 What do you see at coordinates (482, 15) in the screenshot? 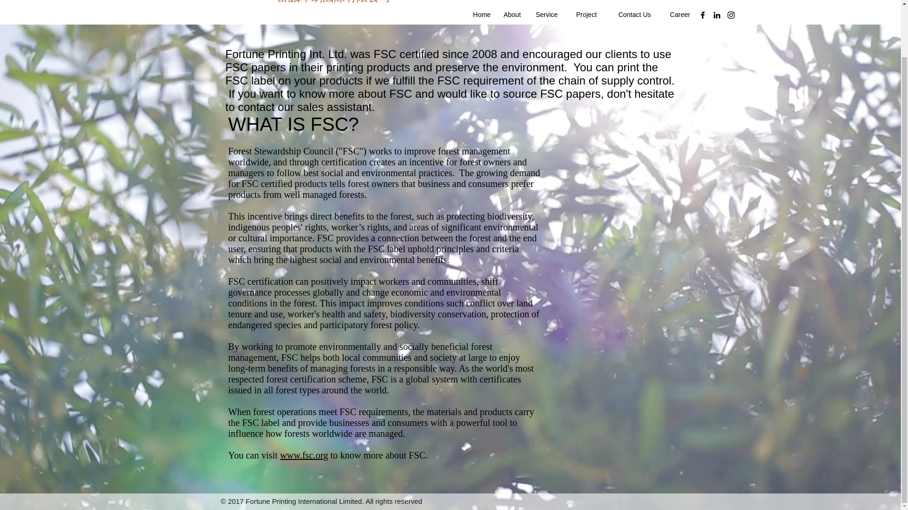
I see `Home` at bounding box center [482, 15].